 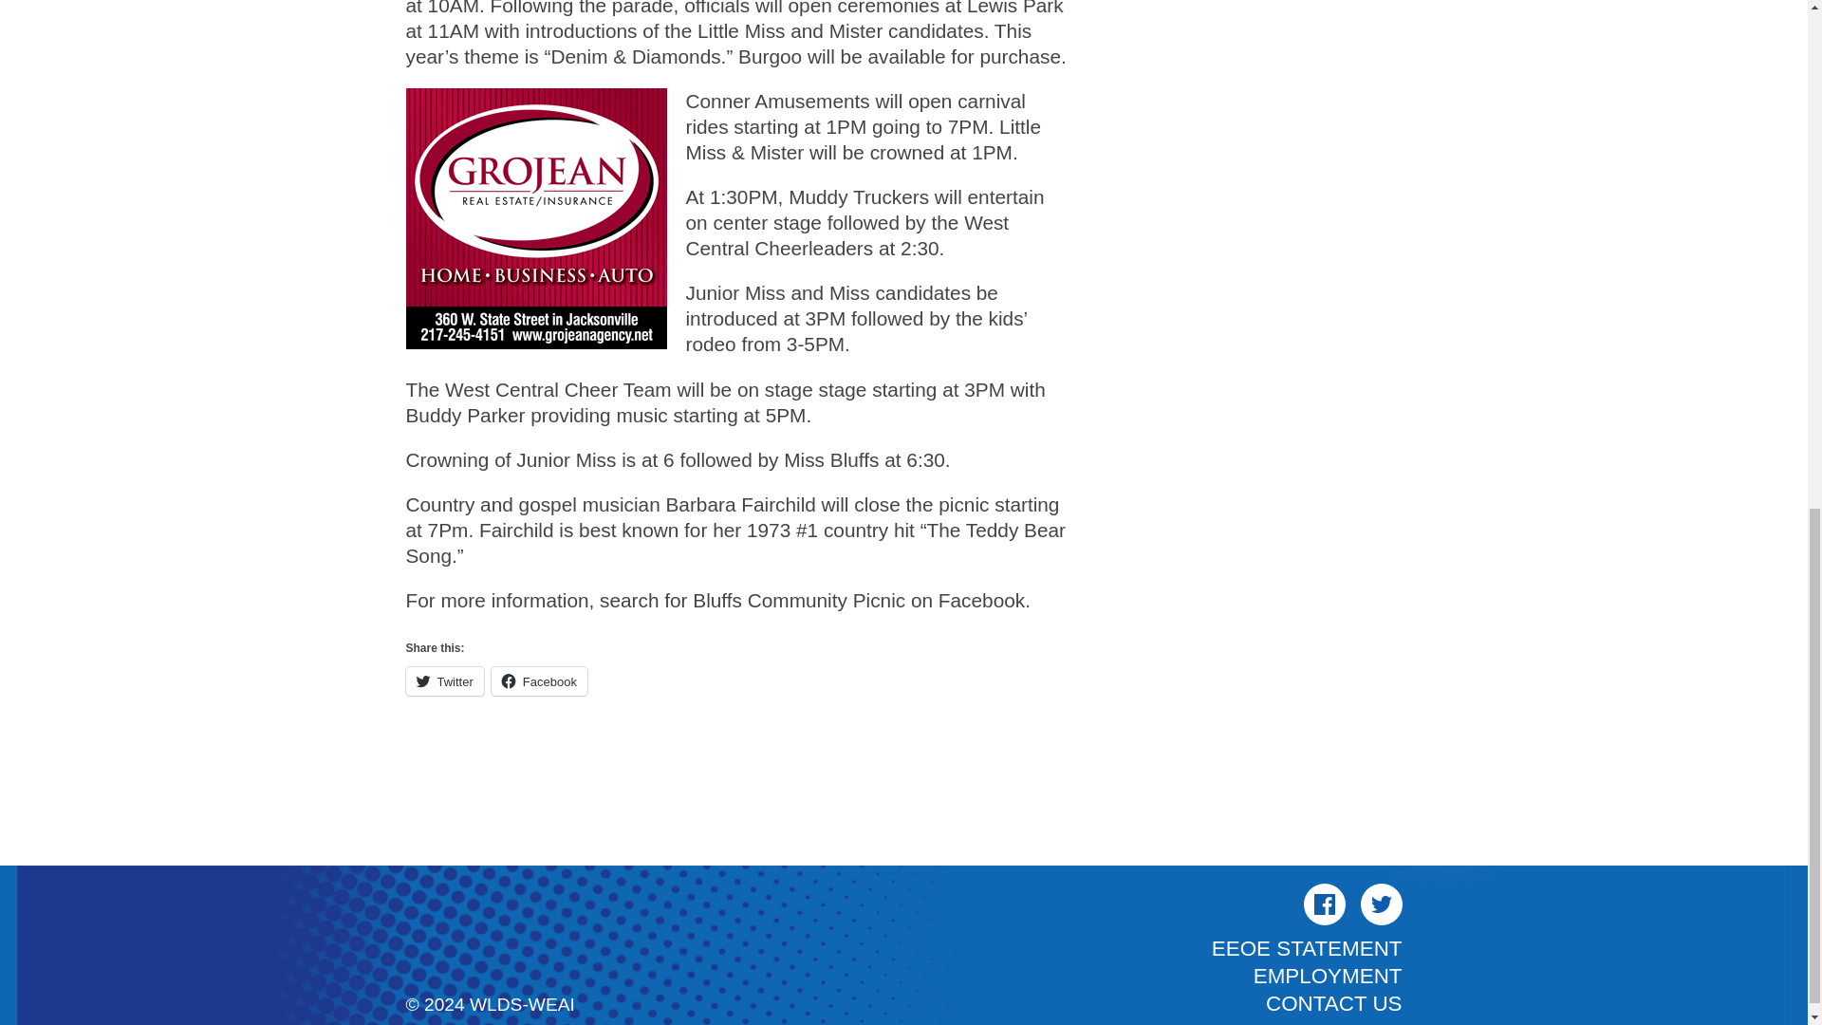 What do you see at coordinates (1382, 904) in the screenshot?
I see `Twitter` at bounding box center [1382, 904].